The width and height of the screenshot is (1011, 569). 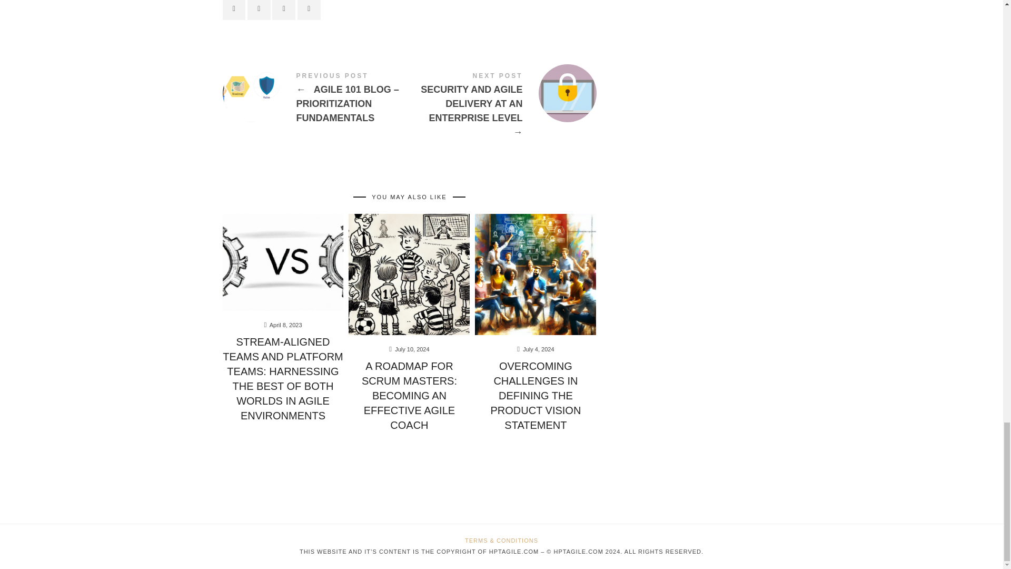 I want to click on Tweet this post to your followers, so click(x=259, y=9).